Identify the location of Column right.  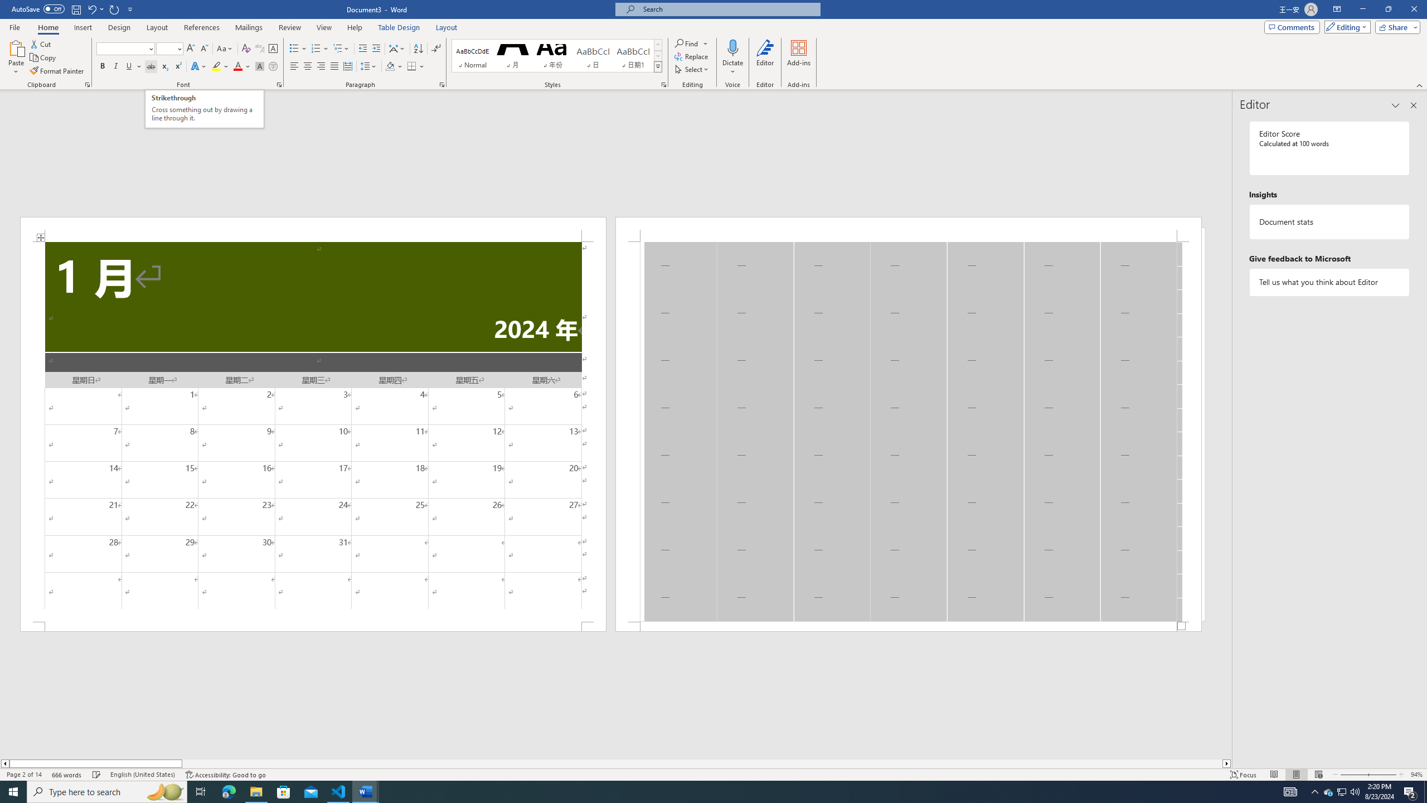
(1227, 763).